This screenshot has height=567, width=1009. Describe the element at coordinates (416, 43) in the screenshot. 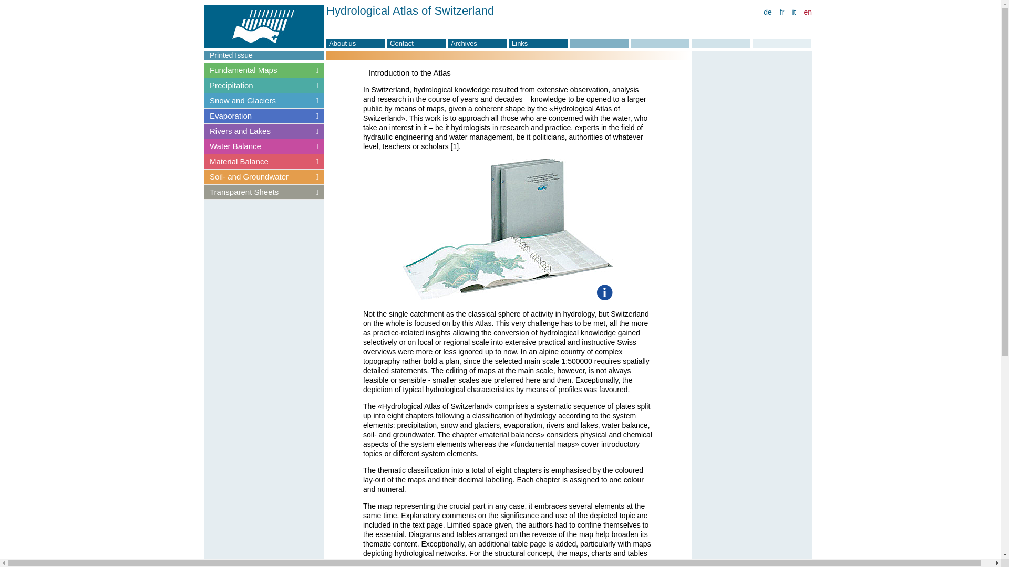

I see `Contact` at that location.